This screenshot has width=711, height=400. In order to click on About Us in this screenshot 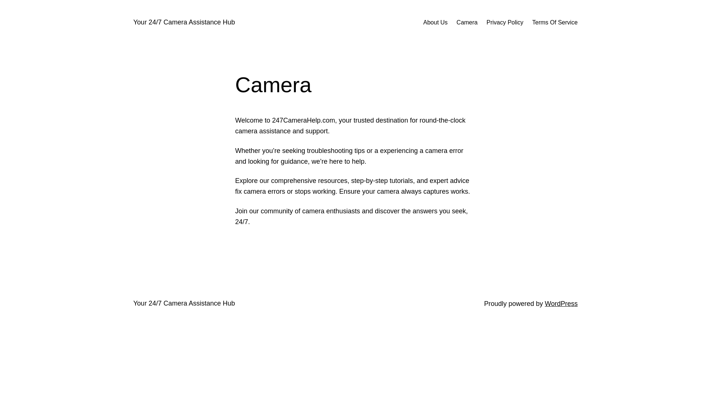, I will do `click(435, 23)`.